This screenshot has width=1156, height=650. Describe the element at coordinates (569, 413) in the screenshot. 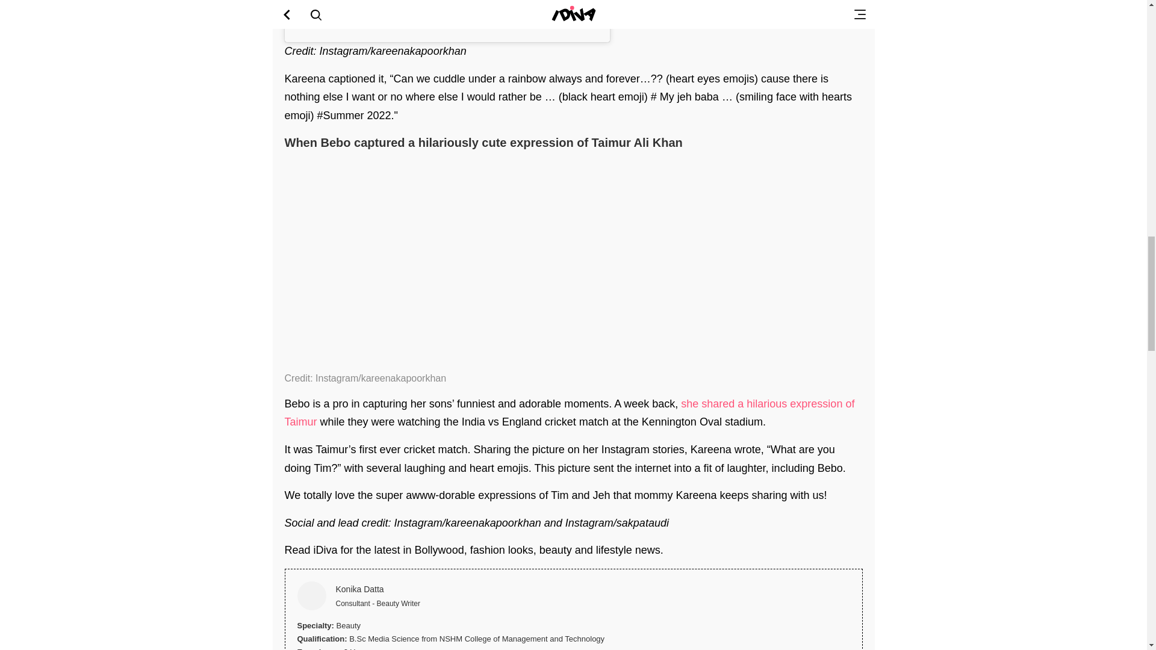

I see `she shared a hilarious expression of Taimur` at that location.